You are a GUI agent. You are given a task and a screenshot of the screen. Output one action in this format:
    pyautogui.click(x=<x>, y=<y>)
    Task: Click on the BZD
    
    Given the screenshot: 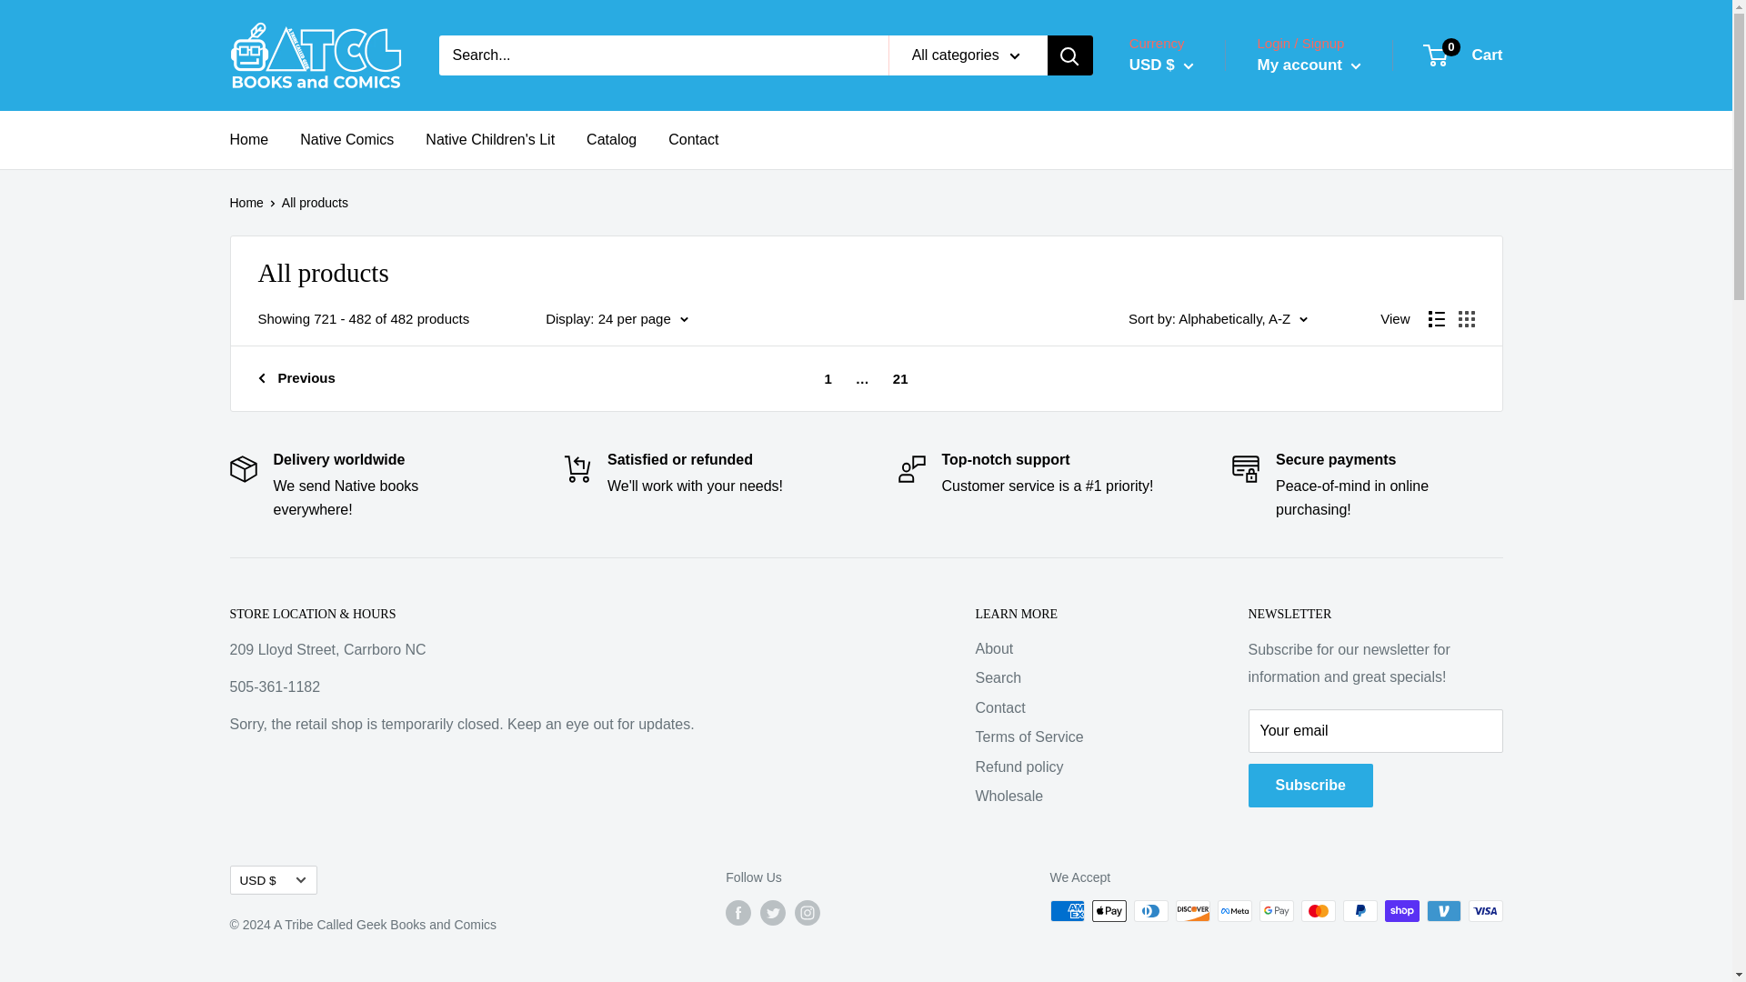 What is the action you would take?
    pyautogui.click(x=1190, y=749)
    